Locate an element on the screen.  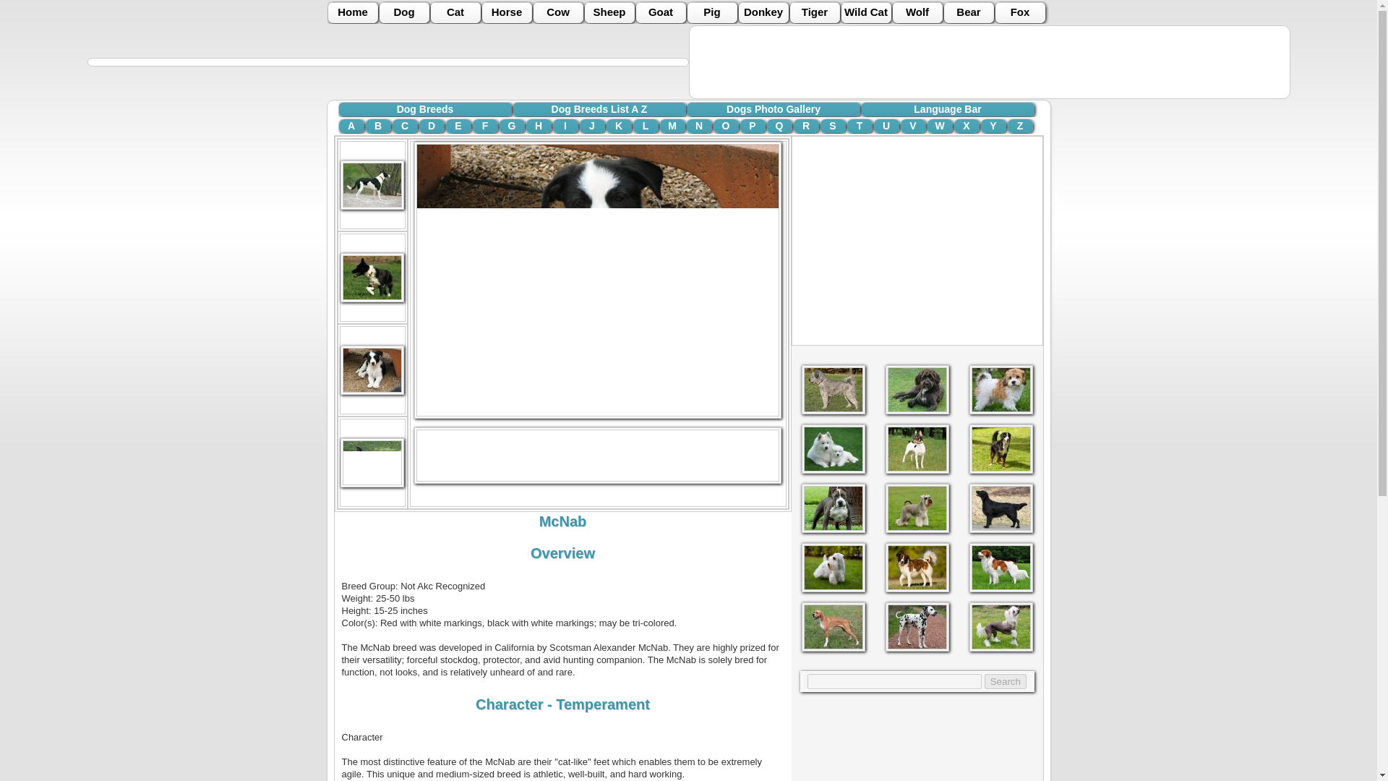
J is located at coordinates (593, 126).